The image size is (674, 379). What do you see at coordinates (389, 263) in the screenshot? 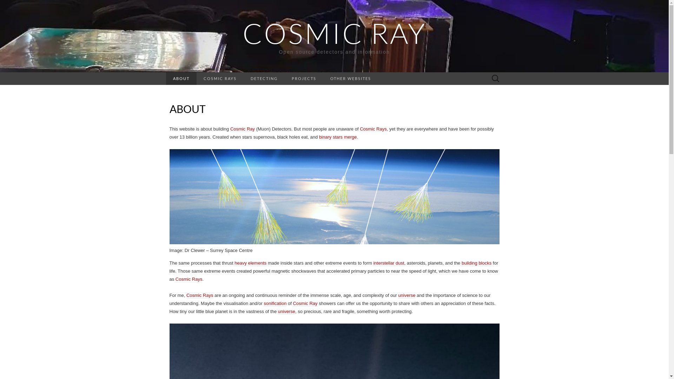
I see `interstellar dust` at bounding box center [389, 263].